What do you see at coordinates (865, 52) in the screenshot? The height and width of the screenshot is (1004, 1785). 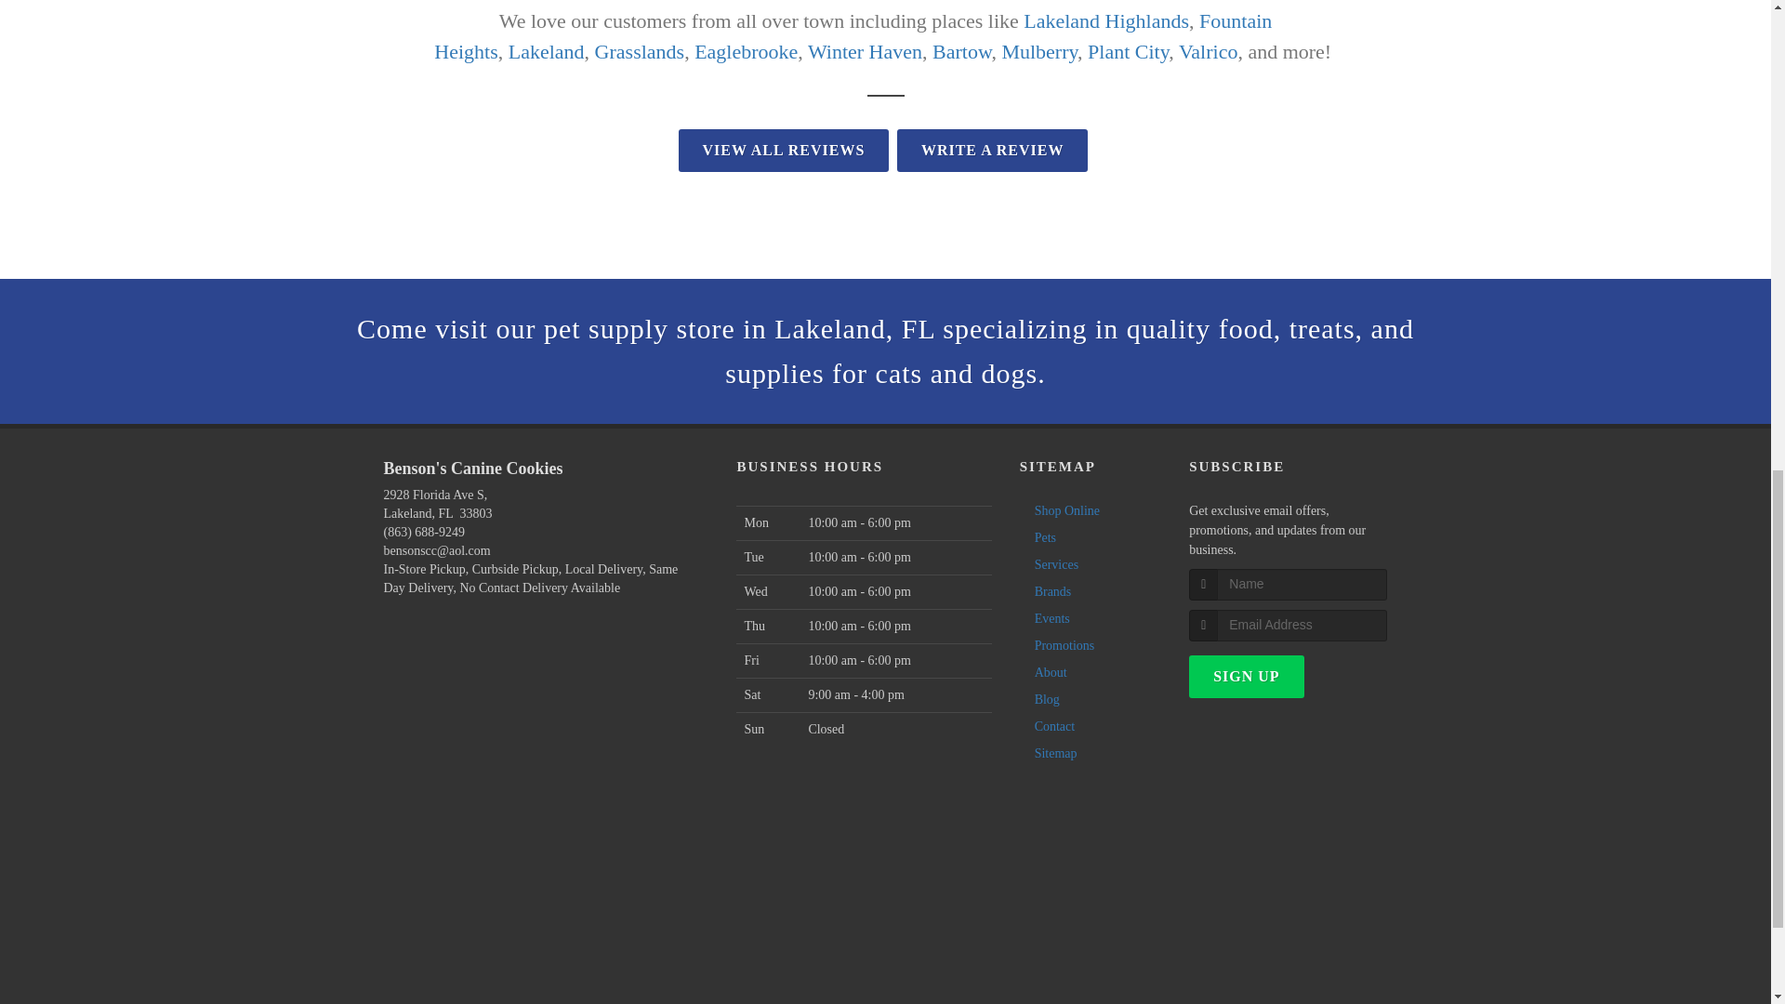 I see `Winter Haven` at bounding box center [865, 52].